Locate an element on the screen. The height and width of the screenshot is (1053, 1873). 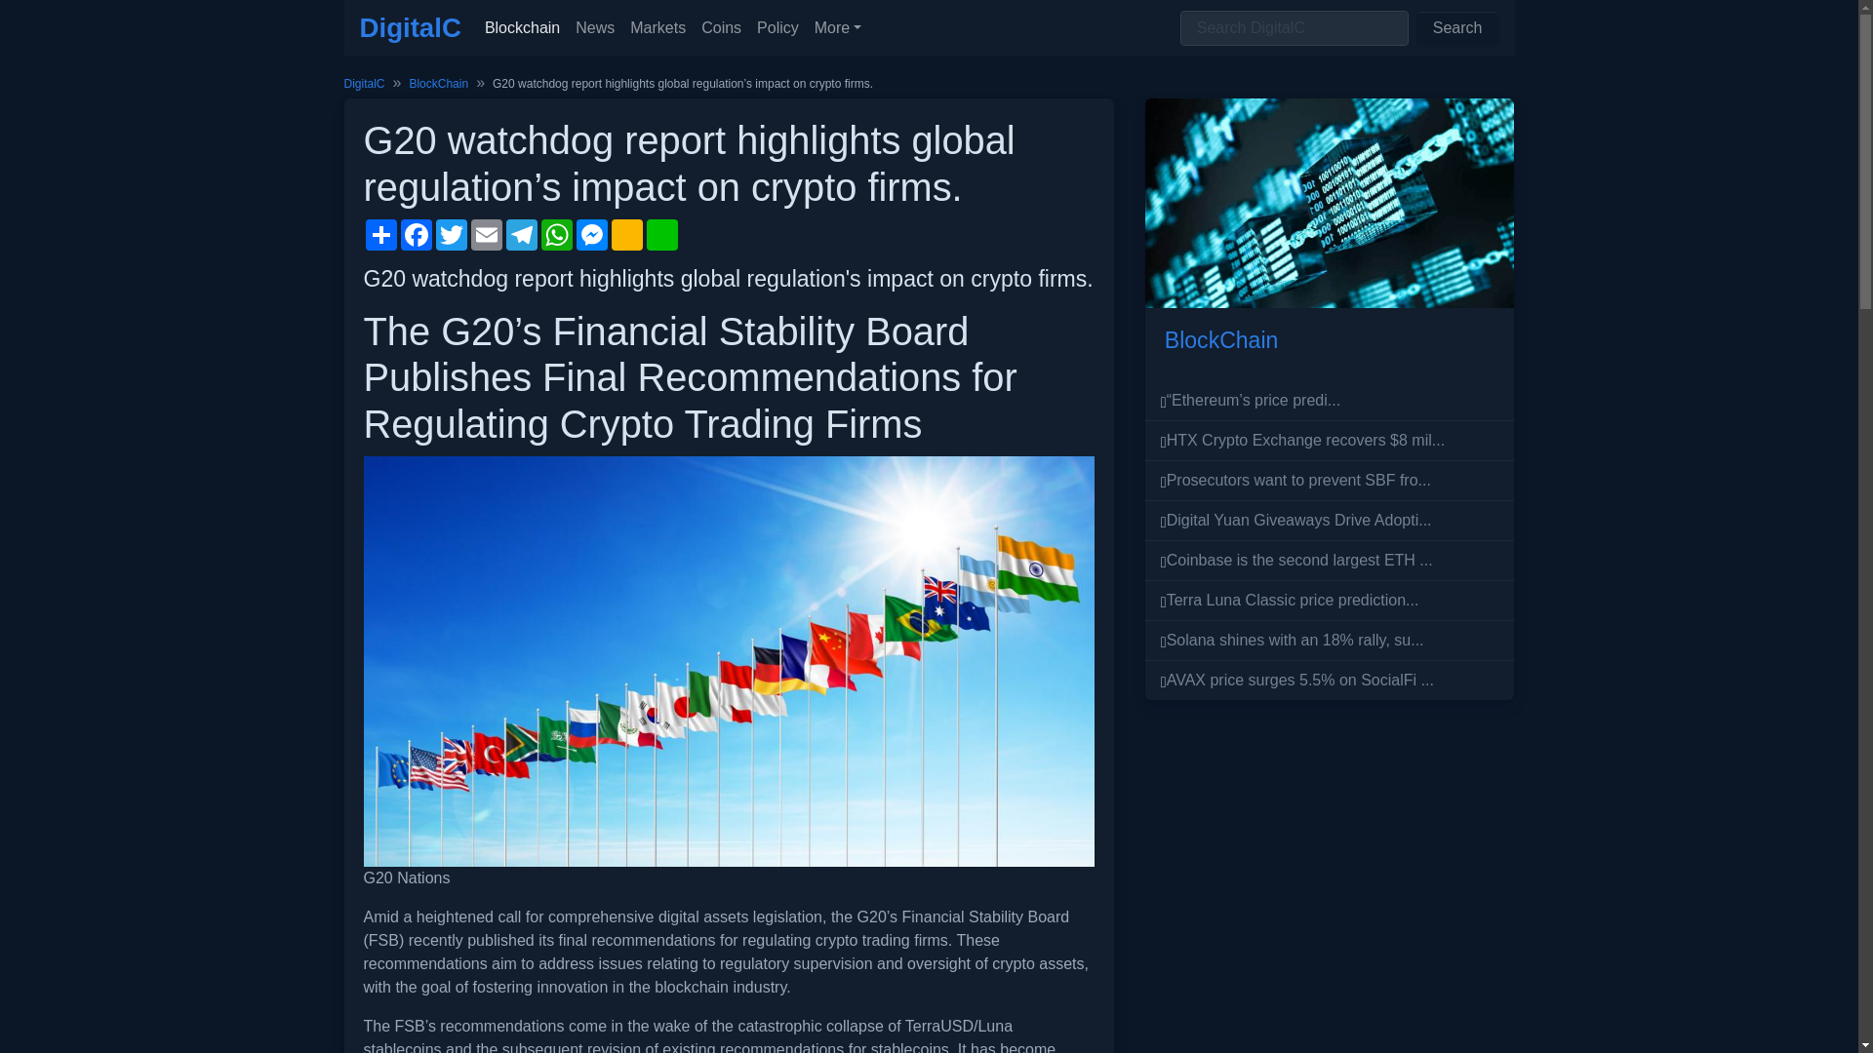
Twitter is located at coordinates (451, 234).